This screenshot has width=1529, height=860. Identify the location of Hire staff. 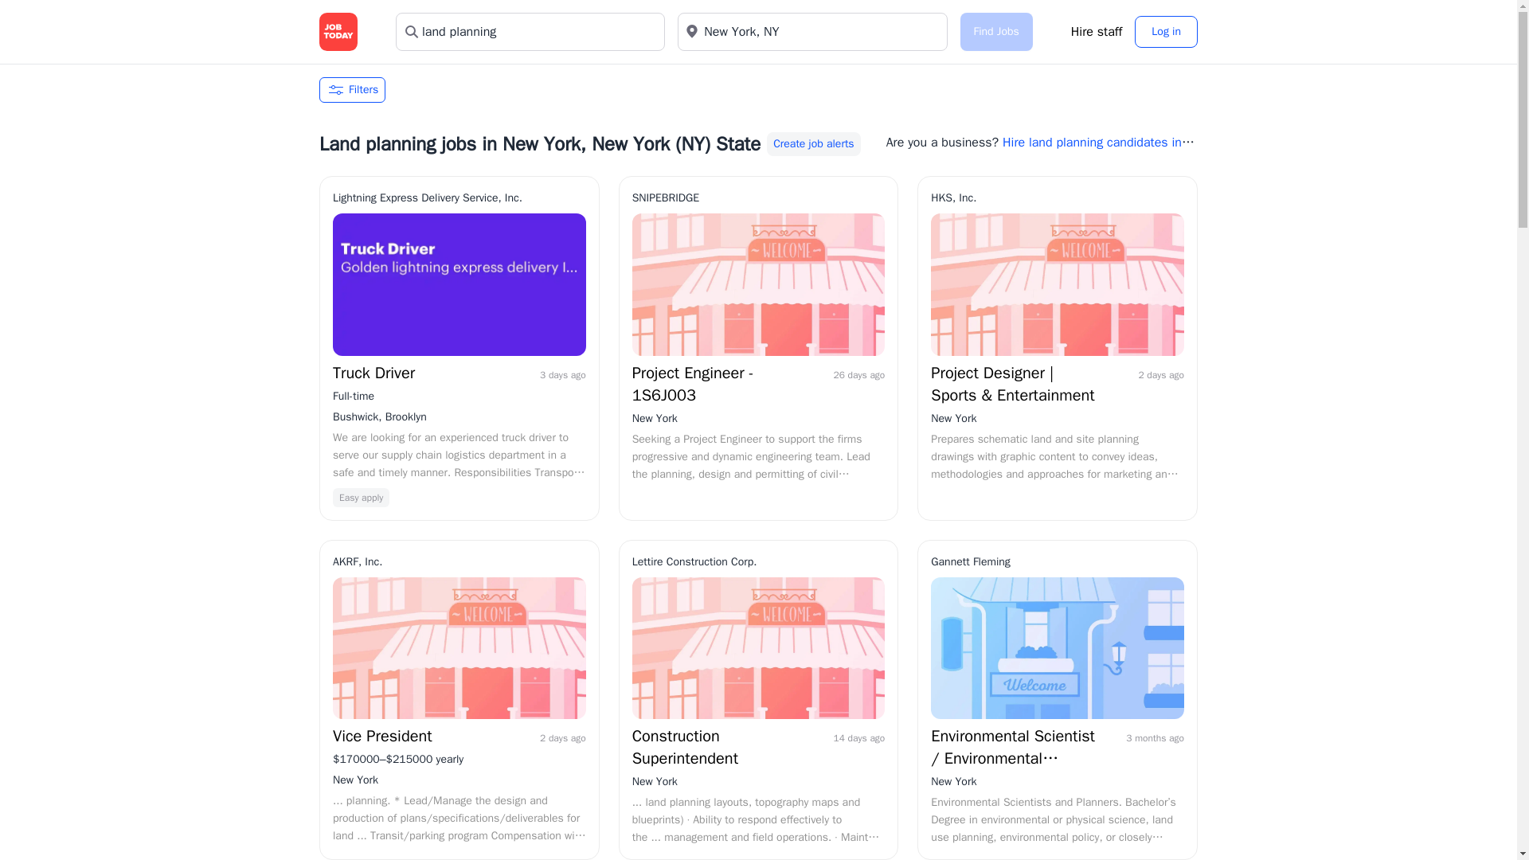
(1097, 32).